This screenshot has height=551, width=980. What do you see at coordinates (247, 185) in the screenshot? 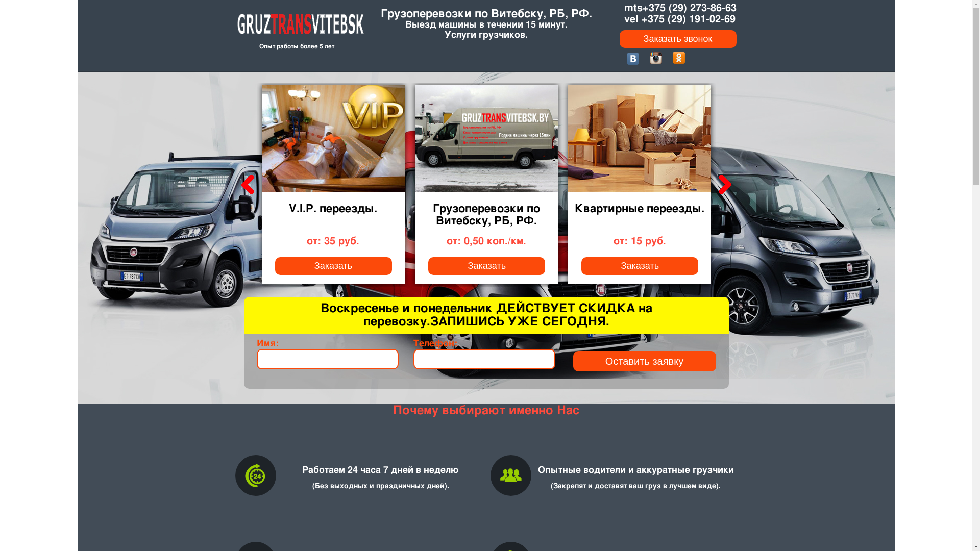
I see `Previous` at bounding box center [247, 185].